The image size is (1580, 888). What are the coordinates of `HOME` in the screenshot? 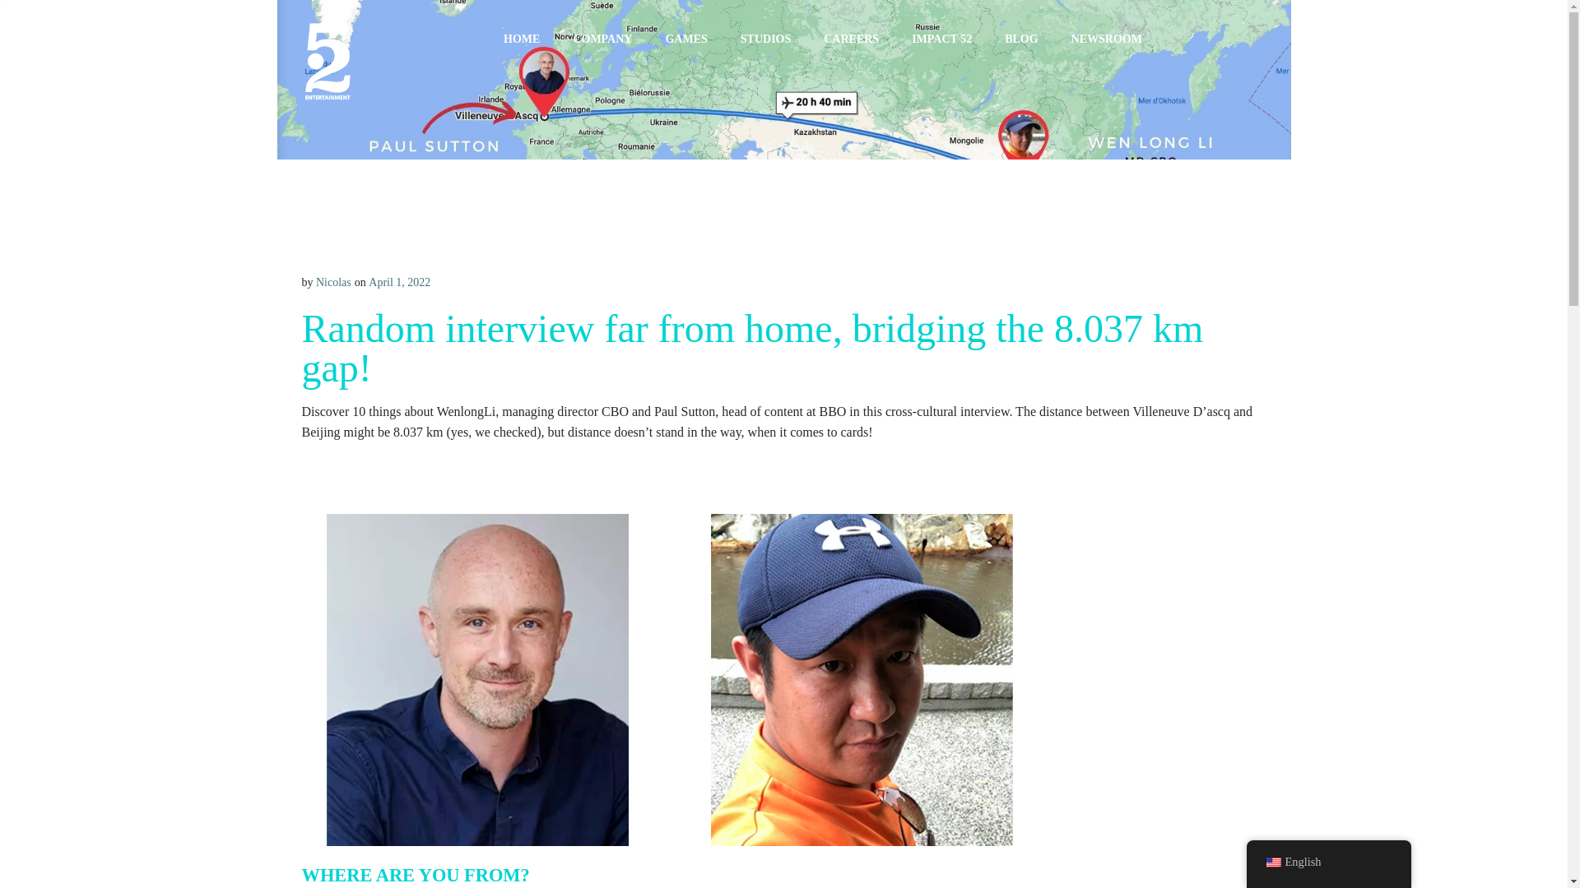 It's located at (522, 39).